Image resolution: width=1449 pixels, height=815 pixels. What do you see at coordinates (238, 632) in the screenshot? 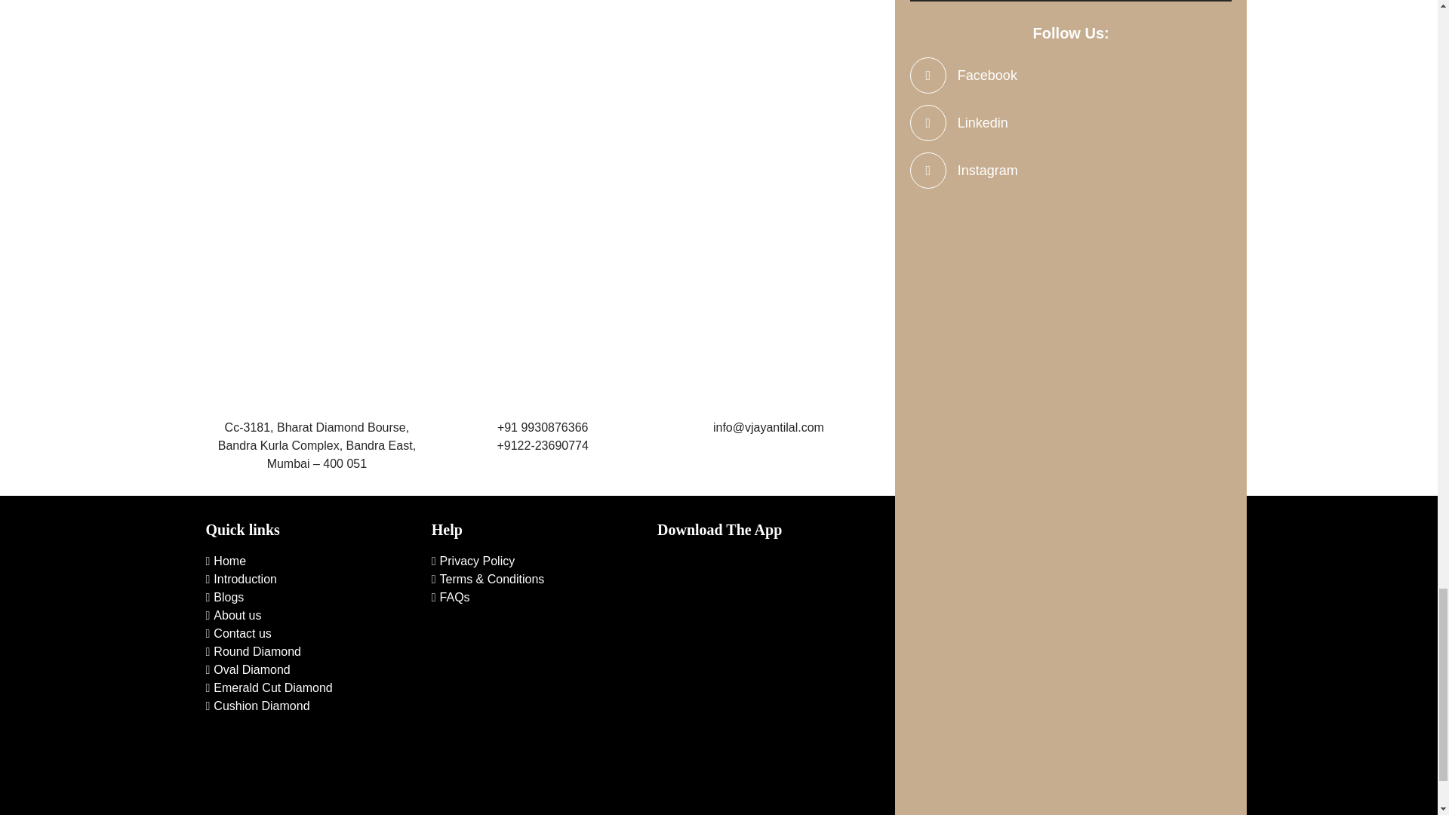
I see `Contact us` at bounding box center [238, 632].